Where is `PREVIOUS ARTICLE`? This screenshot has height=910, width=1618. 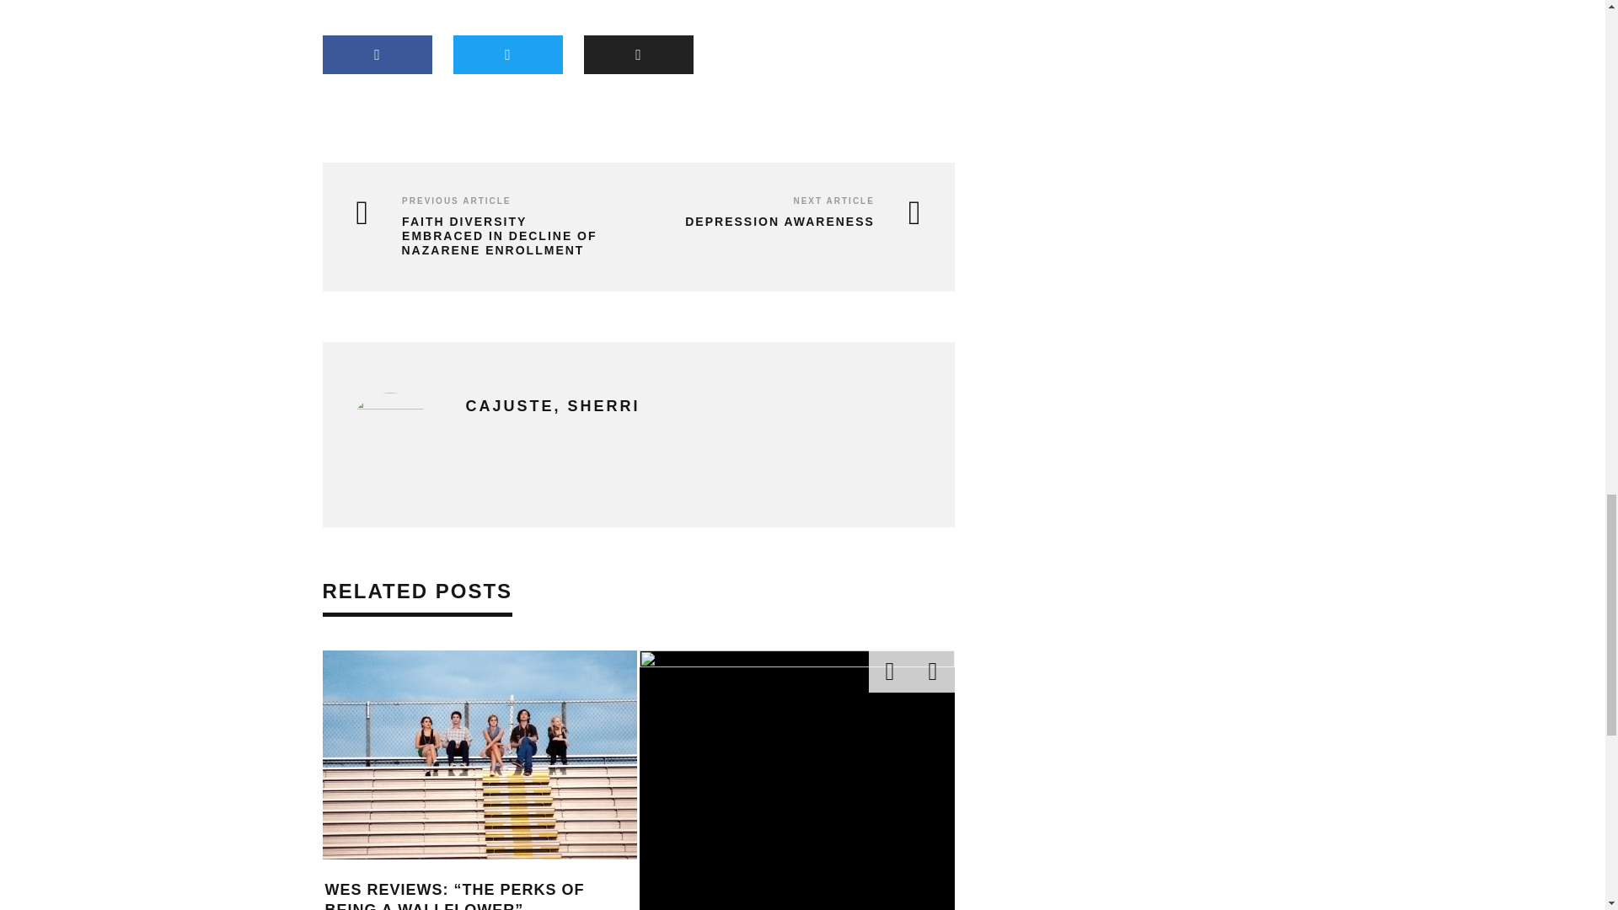
PREVIOUS ARTICLE is located at coordinates (456, 201).